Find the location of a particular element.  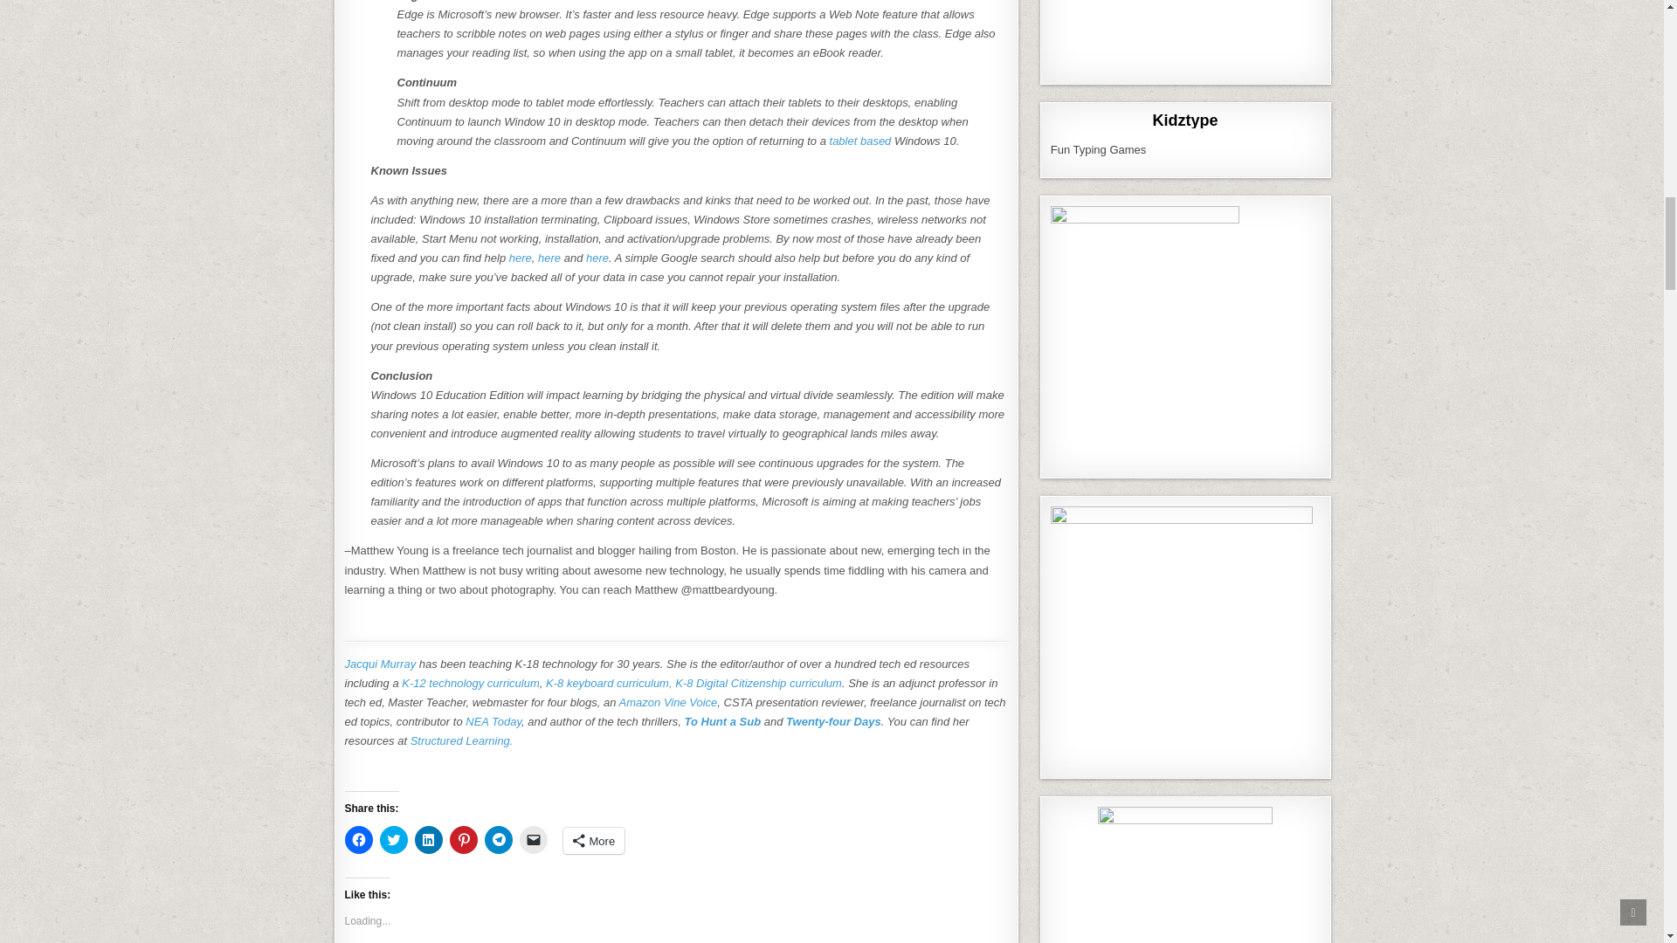

Click to email a link to a friend is located at coordinates (532, 840).